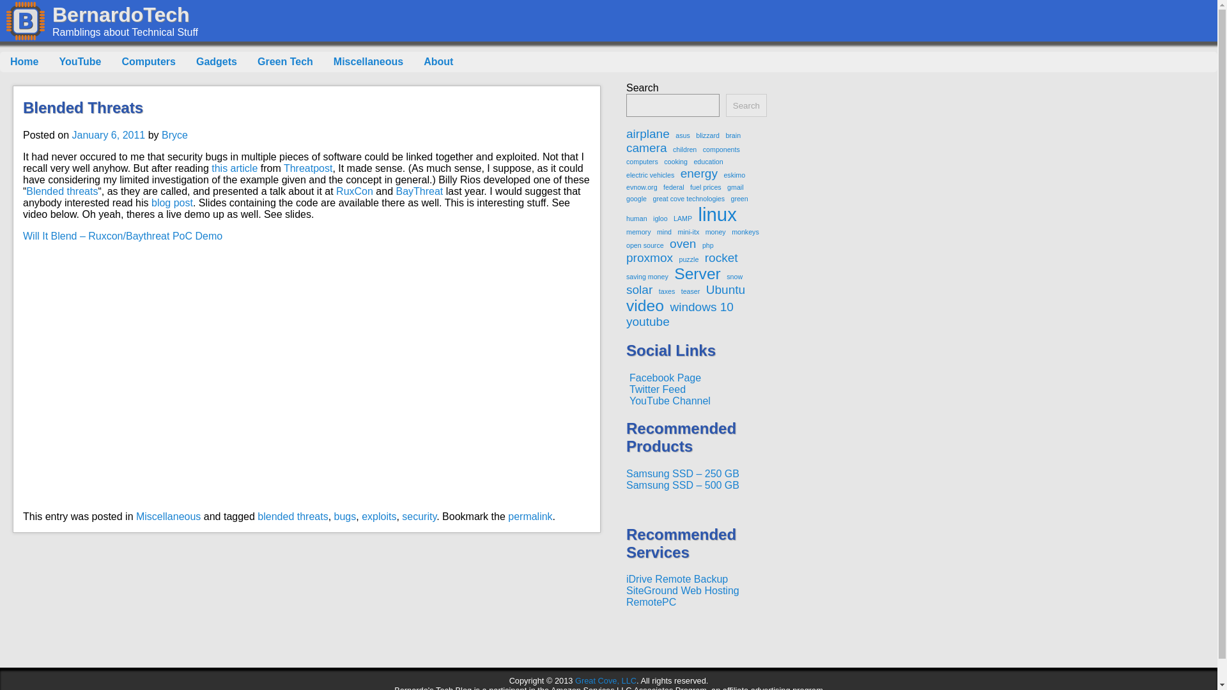 This screenshot has width=1227, height=690. I want to click on Wikipedia article, so click(61, 190).